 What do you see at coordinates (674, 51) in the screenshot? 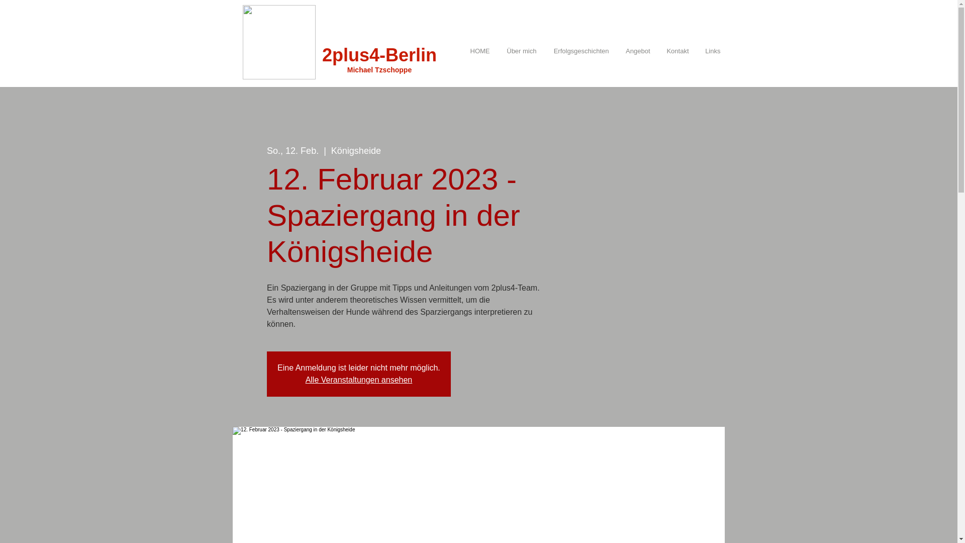
I see `Kontakt` at bounding box center [674, 51].